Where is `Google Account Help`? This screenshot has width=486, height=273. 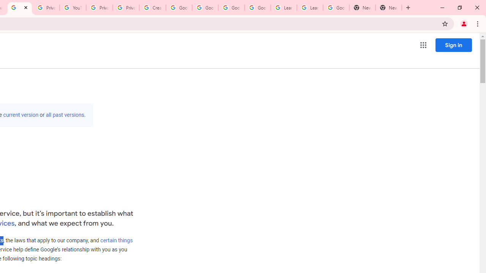 Google Account Help is located at coordinates (205, 8).